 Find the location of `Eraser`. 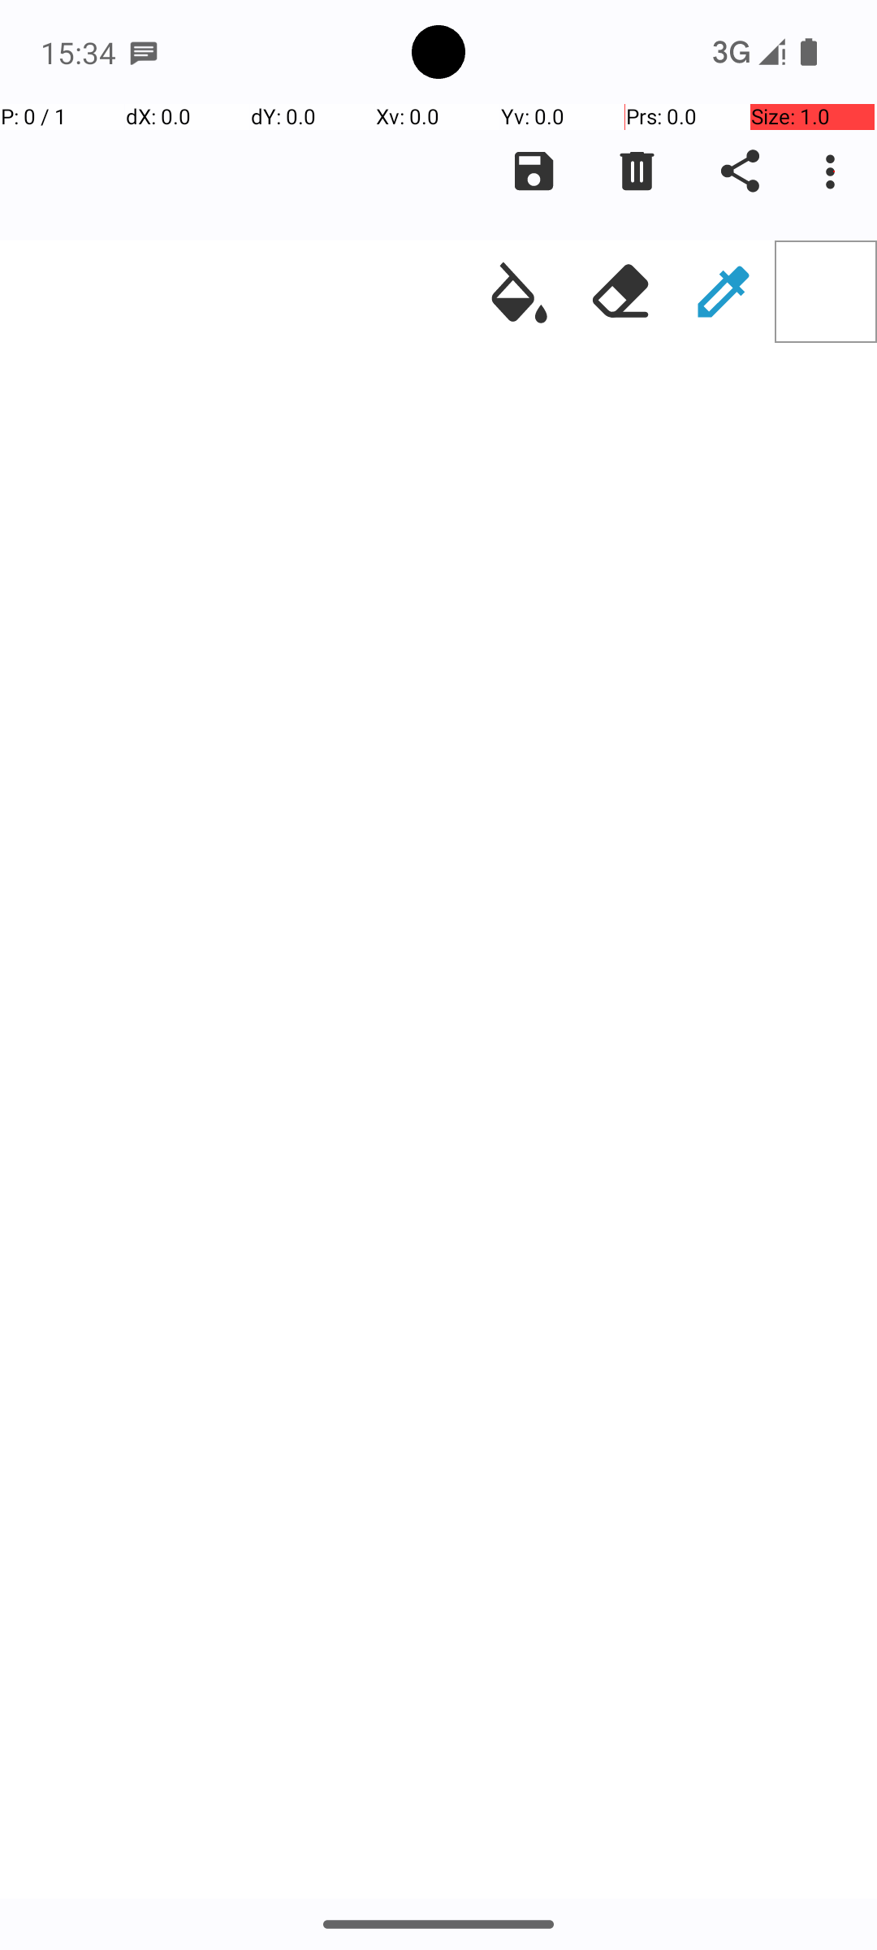

Eraser is located at coordinates (621, 292).